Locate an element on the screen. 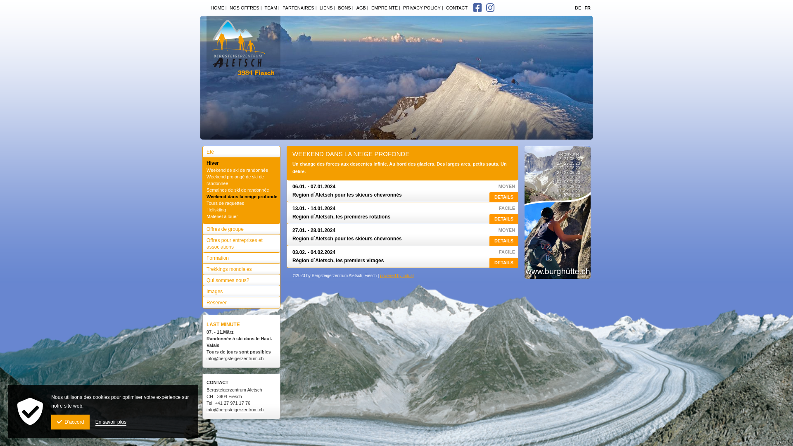  Qui sommes nous? is located at coordinates (241, 278).